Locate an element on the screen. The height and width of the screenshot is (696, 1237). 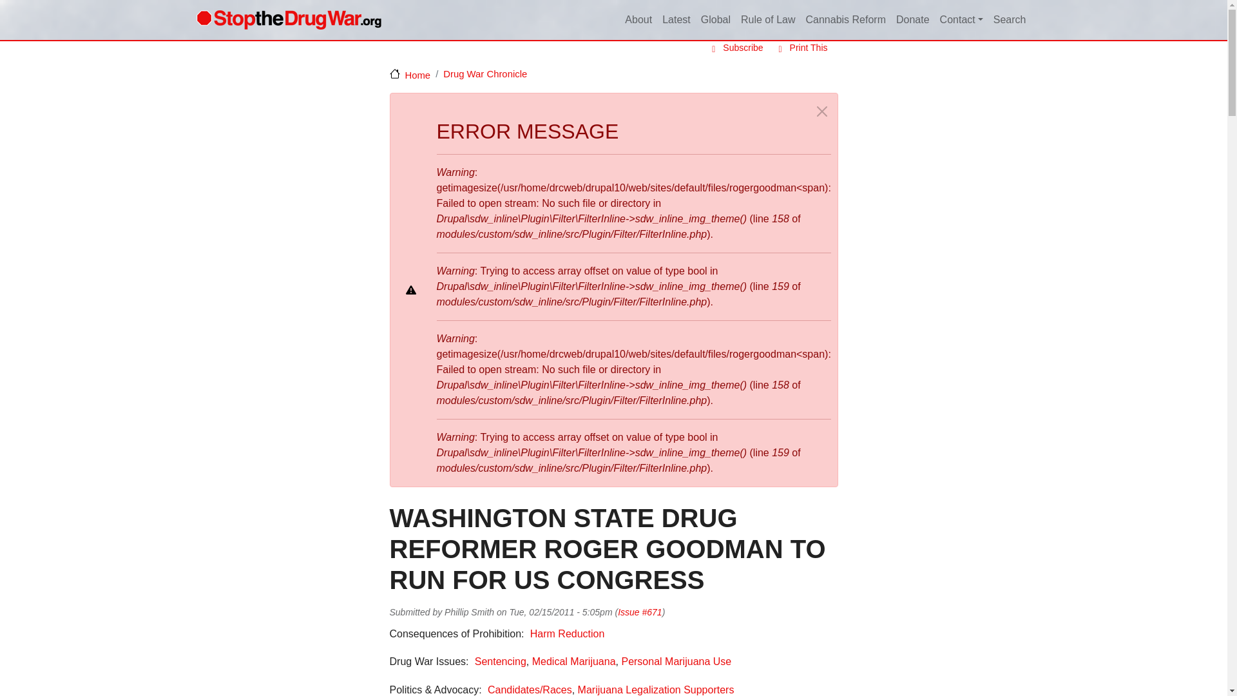
Contact is located at coordinates (961, 20).